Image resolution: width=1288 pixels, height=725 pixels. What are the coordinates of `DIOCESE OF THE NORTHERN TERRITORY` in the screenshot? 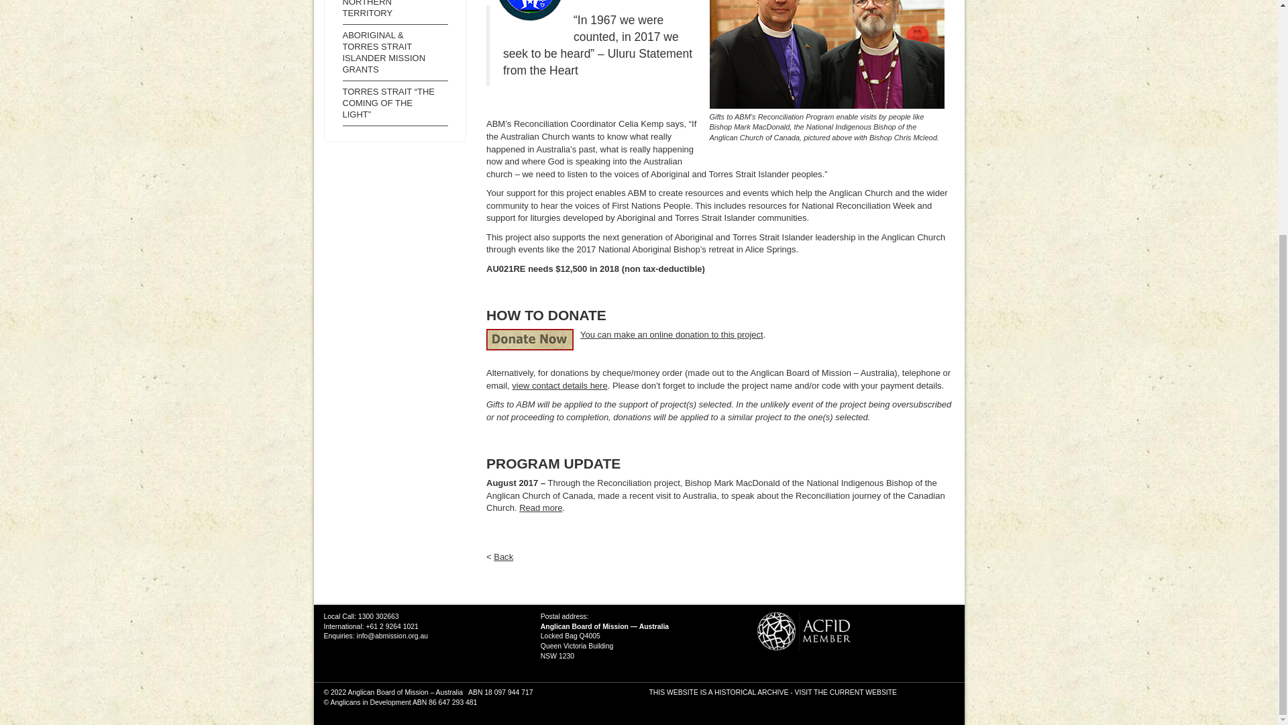 It's located at (395, 11).